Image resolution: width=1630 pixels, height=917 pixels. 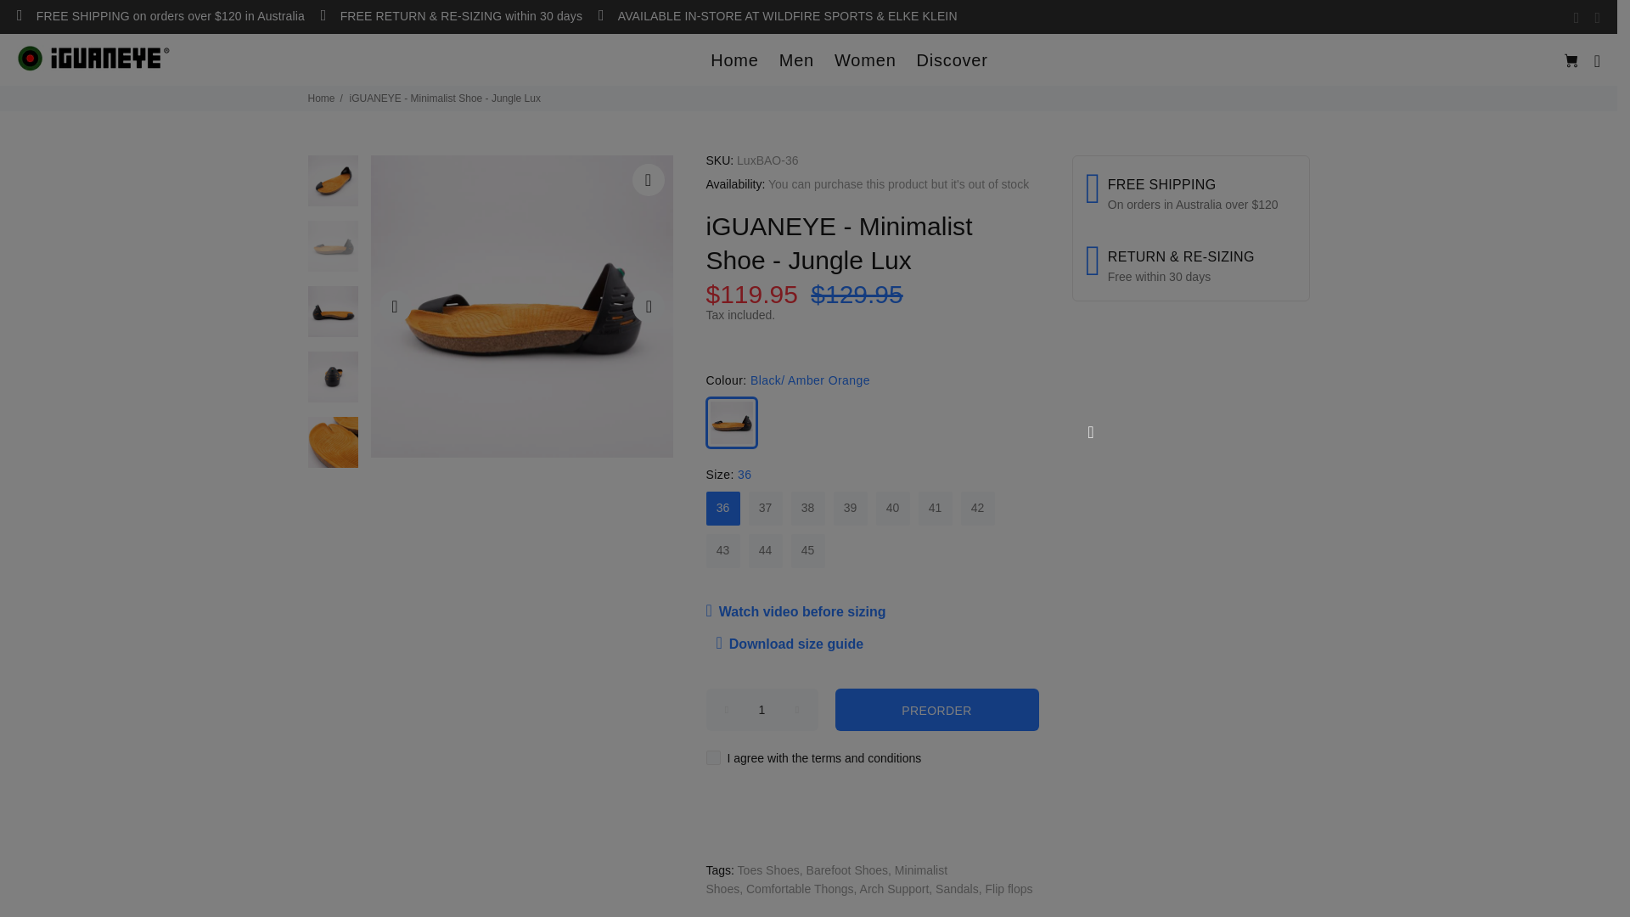 What do you see at coordinates (735, 60) in the screenshot?
I see `Home` at bounding box center [735, 60].